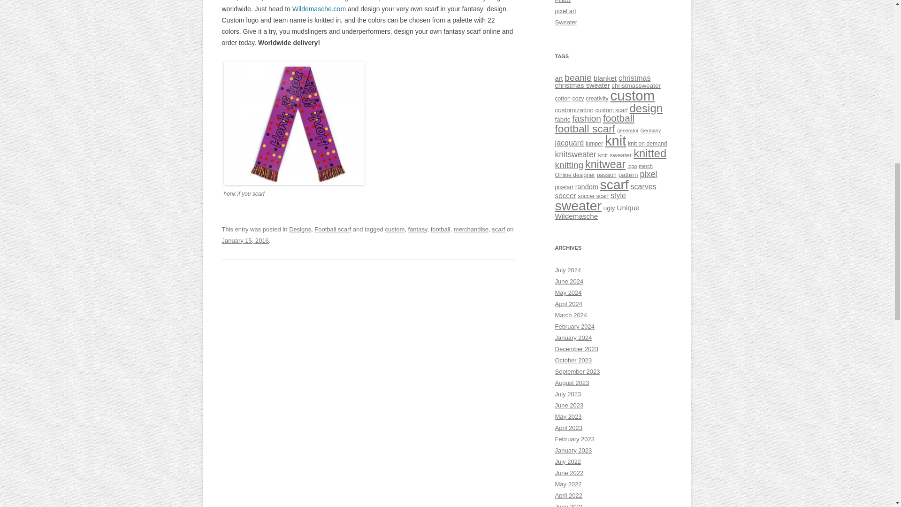 This screenshot has height=507, width=901. I want to click on January 15, 2016, so click(245, 240).